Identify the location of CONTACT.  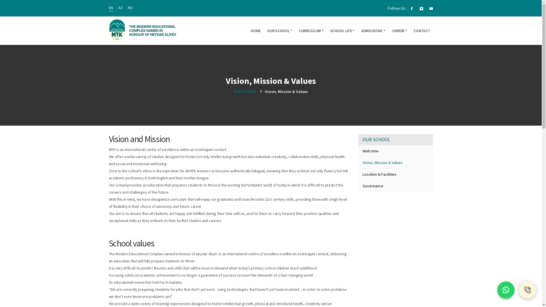
(422, 31).